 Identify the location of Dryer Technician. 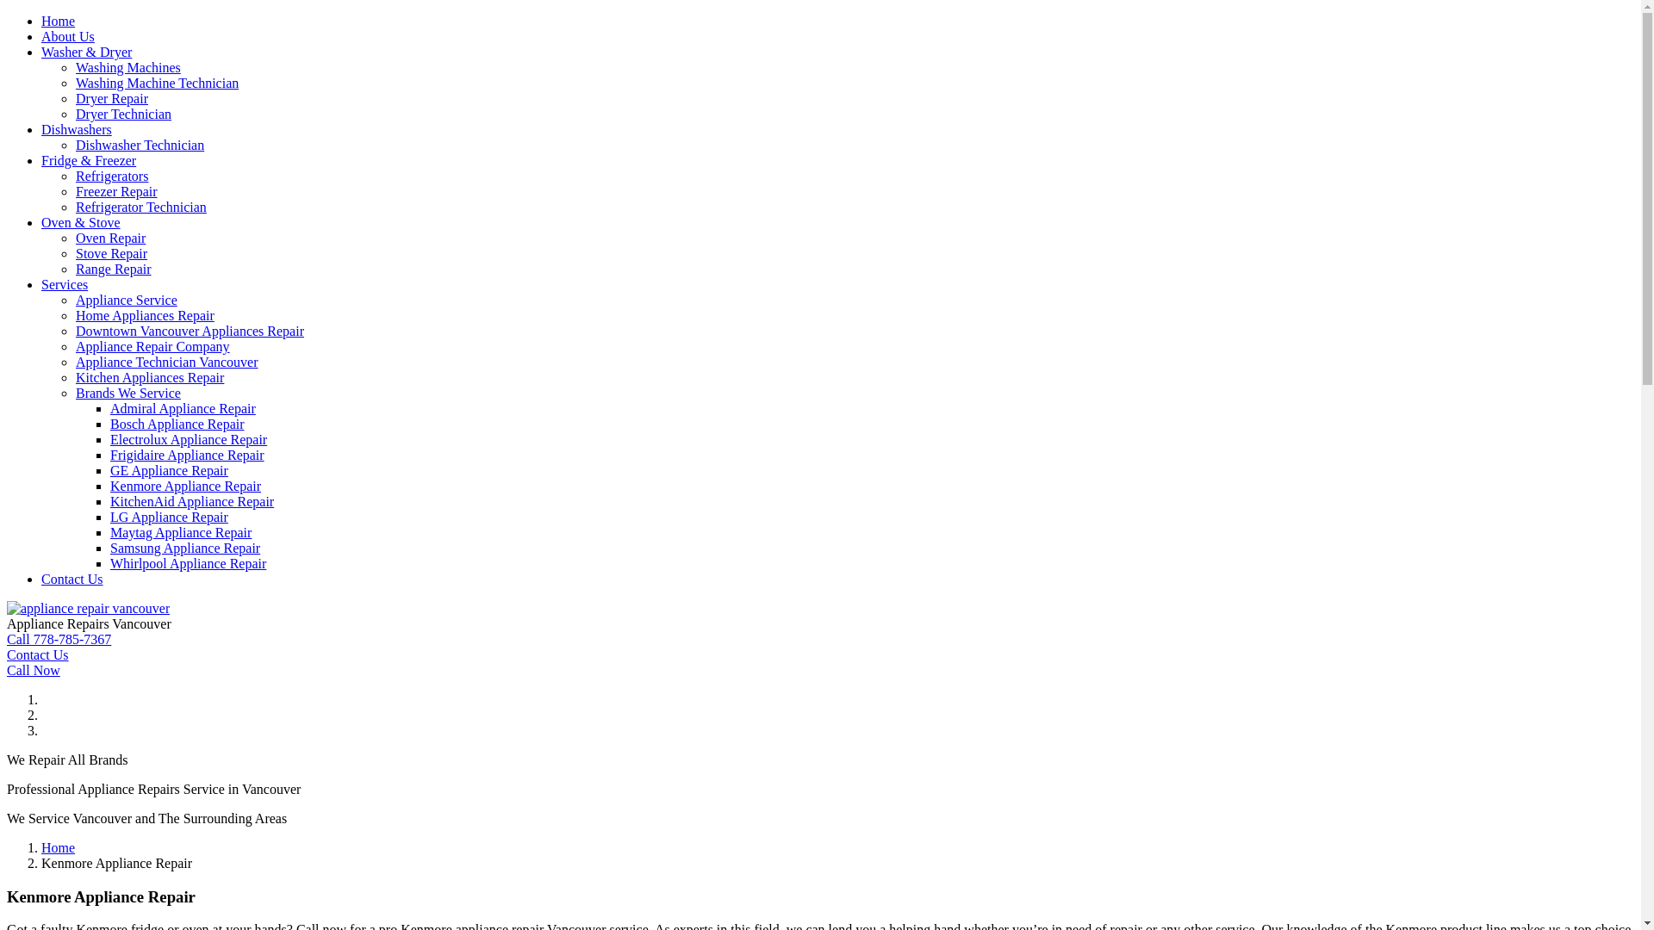
(124, 114).